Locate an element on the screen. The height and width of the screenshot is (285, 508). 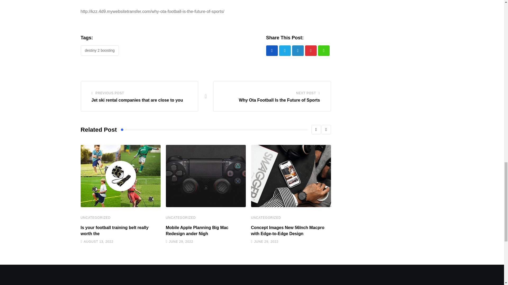
Jet ski rental companies that are close to you is located at coordinates (137, 100).